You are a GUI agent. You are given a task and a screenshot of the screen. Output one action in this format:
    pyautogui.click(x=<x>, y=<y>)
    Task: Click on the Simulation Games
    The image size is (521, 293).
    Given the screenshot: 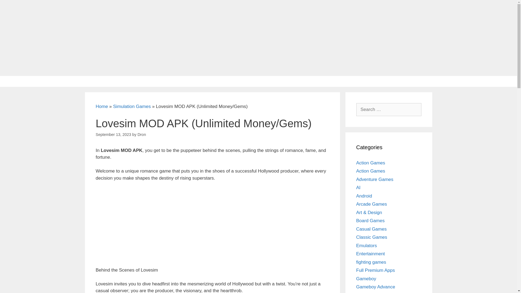 What is the action you would take?
    pyautogui.click(x=132, y=106)
    